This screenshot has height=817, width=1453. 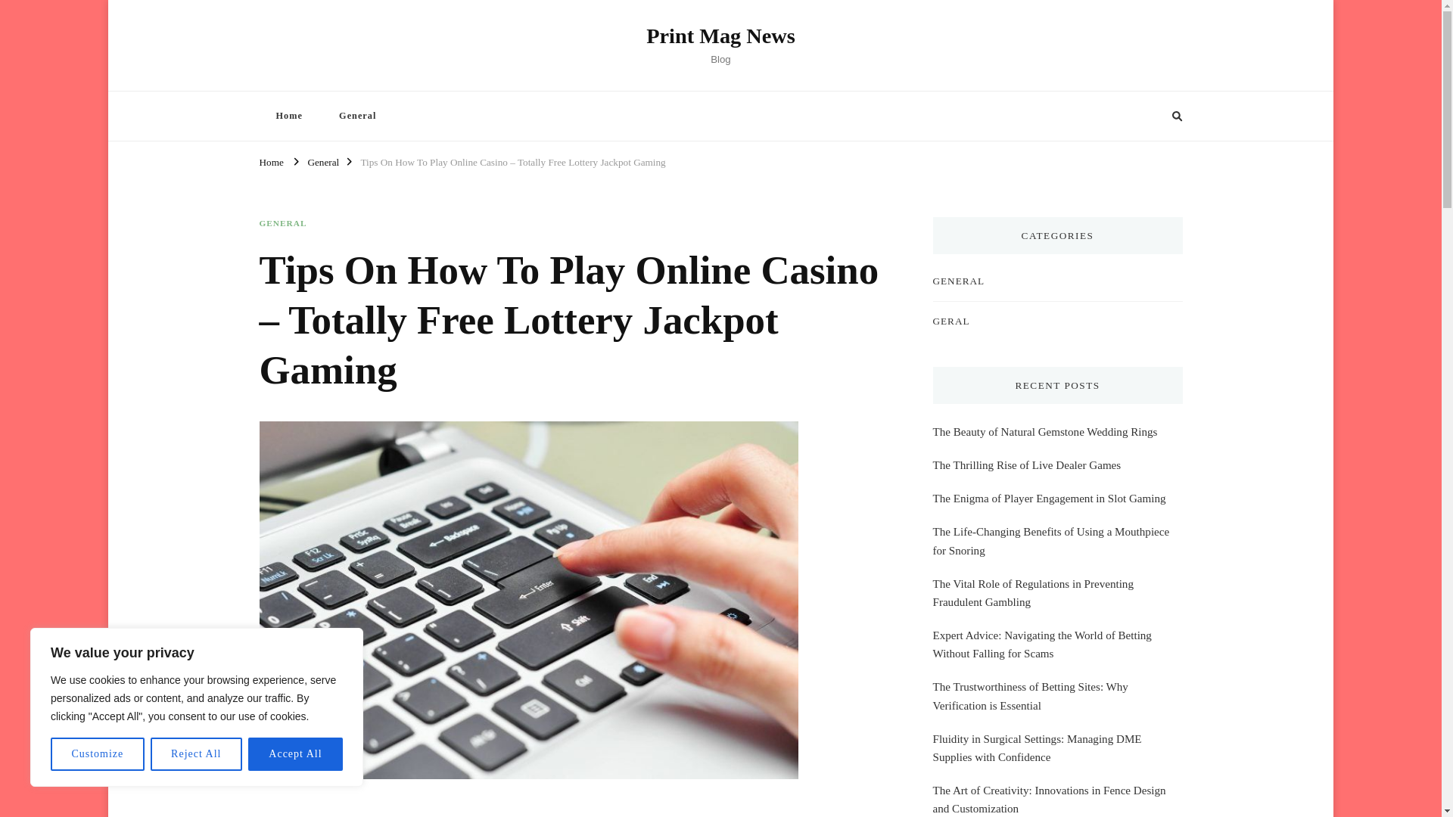 What do you see at coordinates (197, 754) in the screenshot?
I see `Reject All` at bounding box center [197, 754].